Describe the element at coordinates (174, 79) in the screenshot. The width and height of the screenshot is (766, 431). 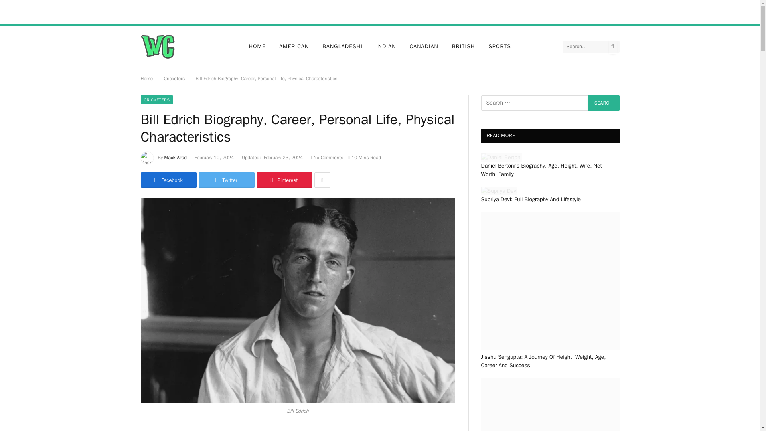
I see `Cricketers` at that location.